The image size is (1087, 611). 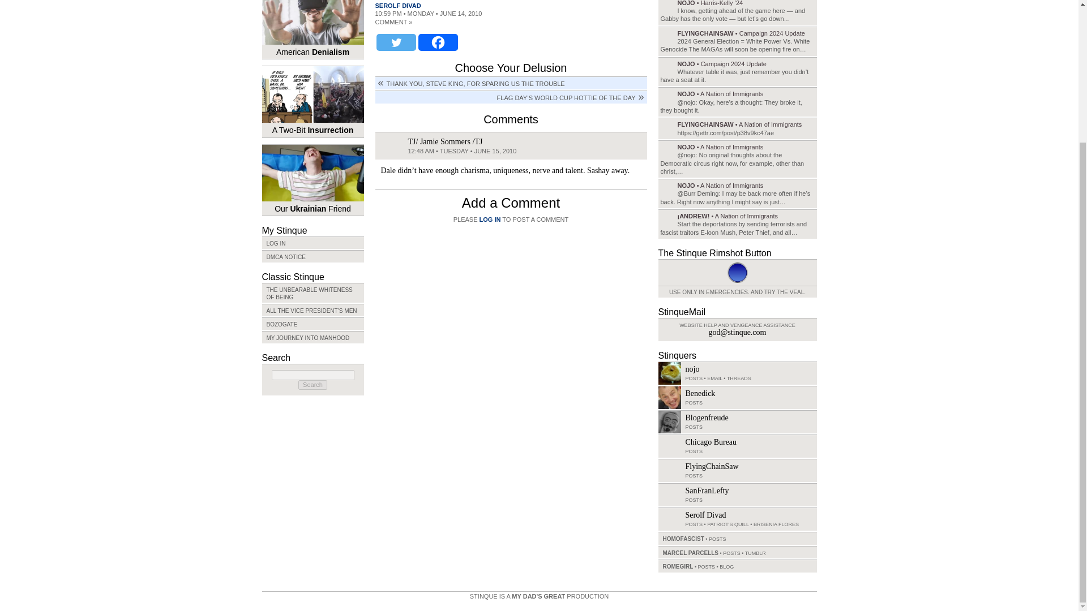 What do you see at coordinates (313, 242) in the screenshot?
I see `LOG IN` at bounding box center [313, 242].